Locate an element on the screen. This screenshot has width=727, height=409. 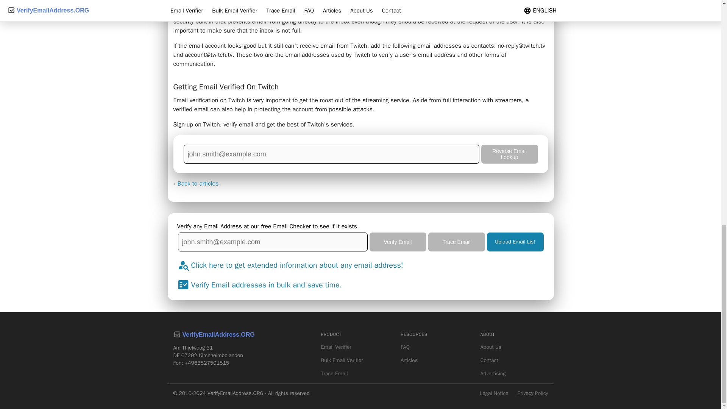
Email Verifier is located at coordinates (355, 347).